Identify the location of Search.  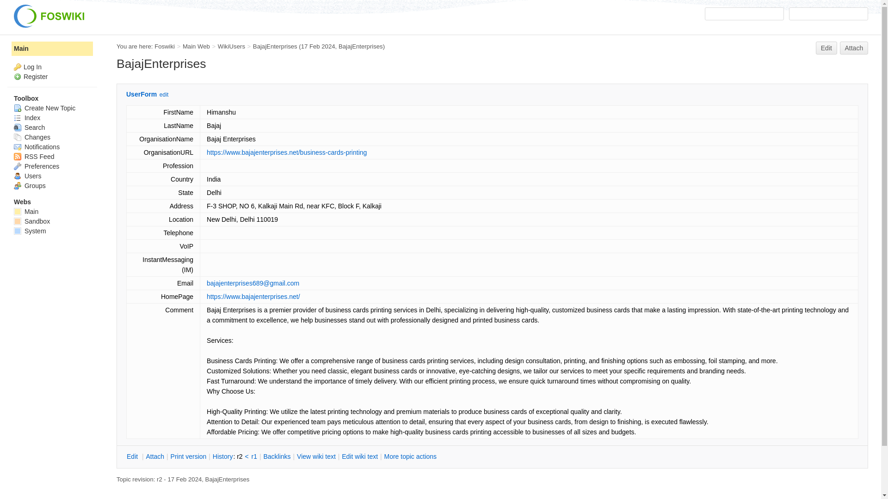
(829, 14).